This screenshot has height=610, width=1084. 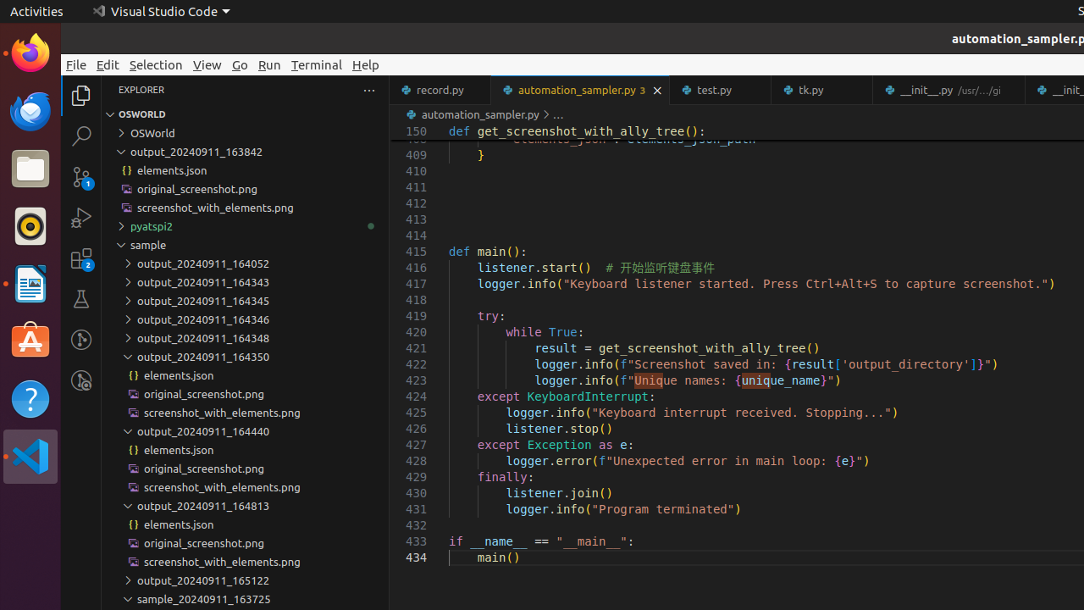 I want to click on View, so click(x=207, y=64).